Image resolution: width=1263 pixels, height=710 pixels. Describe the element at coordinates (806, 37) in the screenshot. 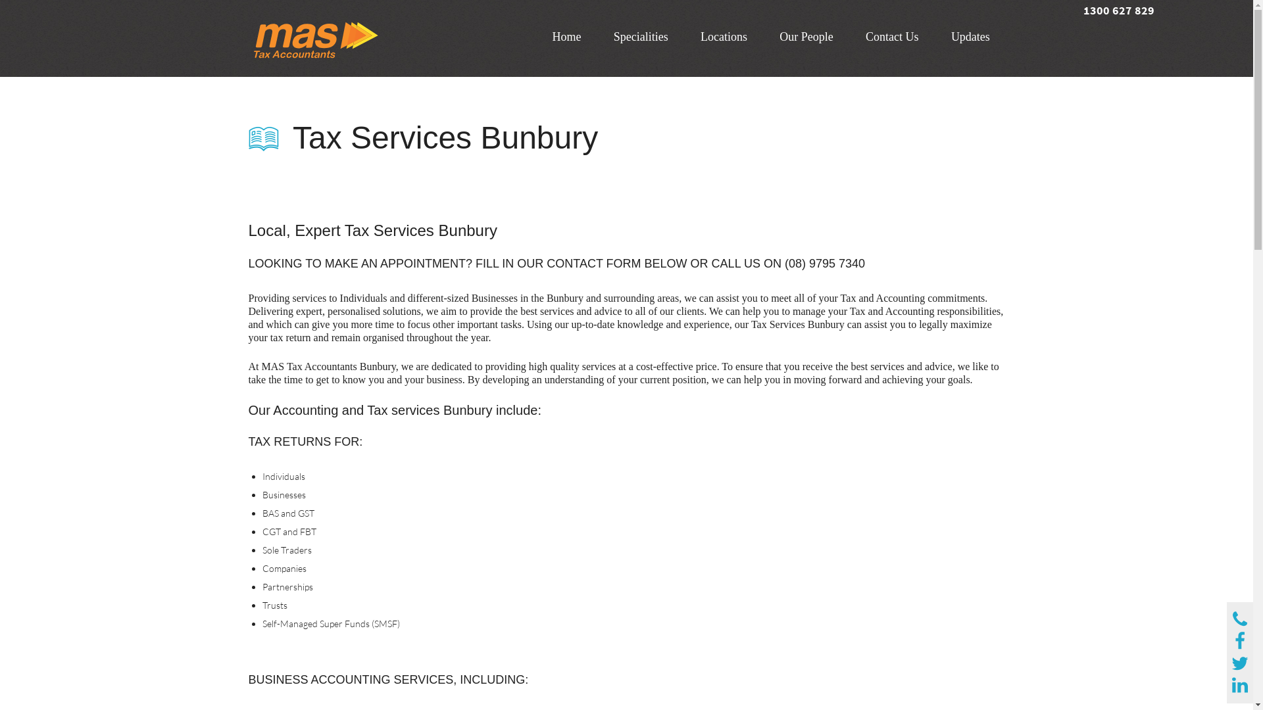

I see `Our People` at that location.